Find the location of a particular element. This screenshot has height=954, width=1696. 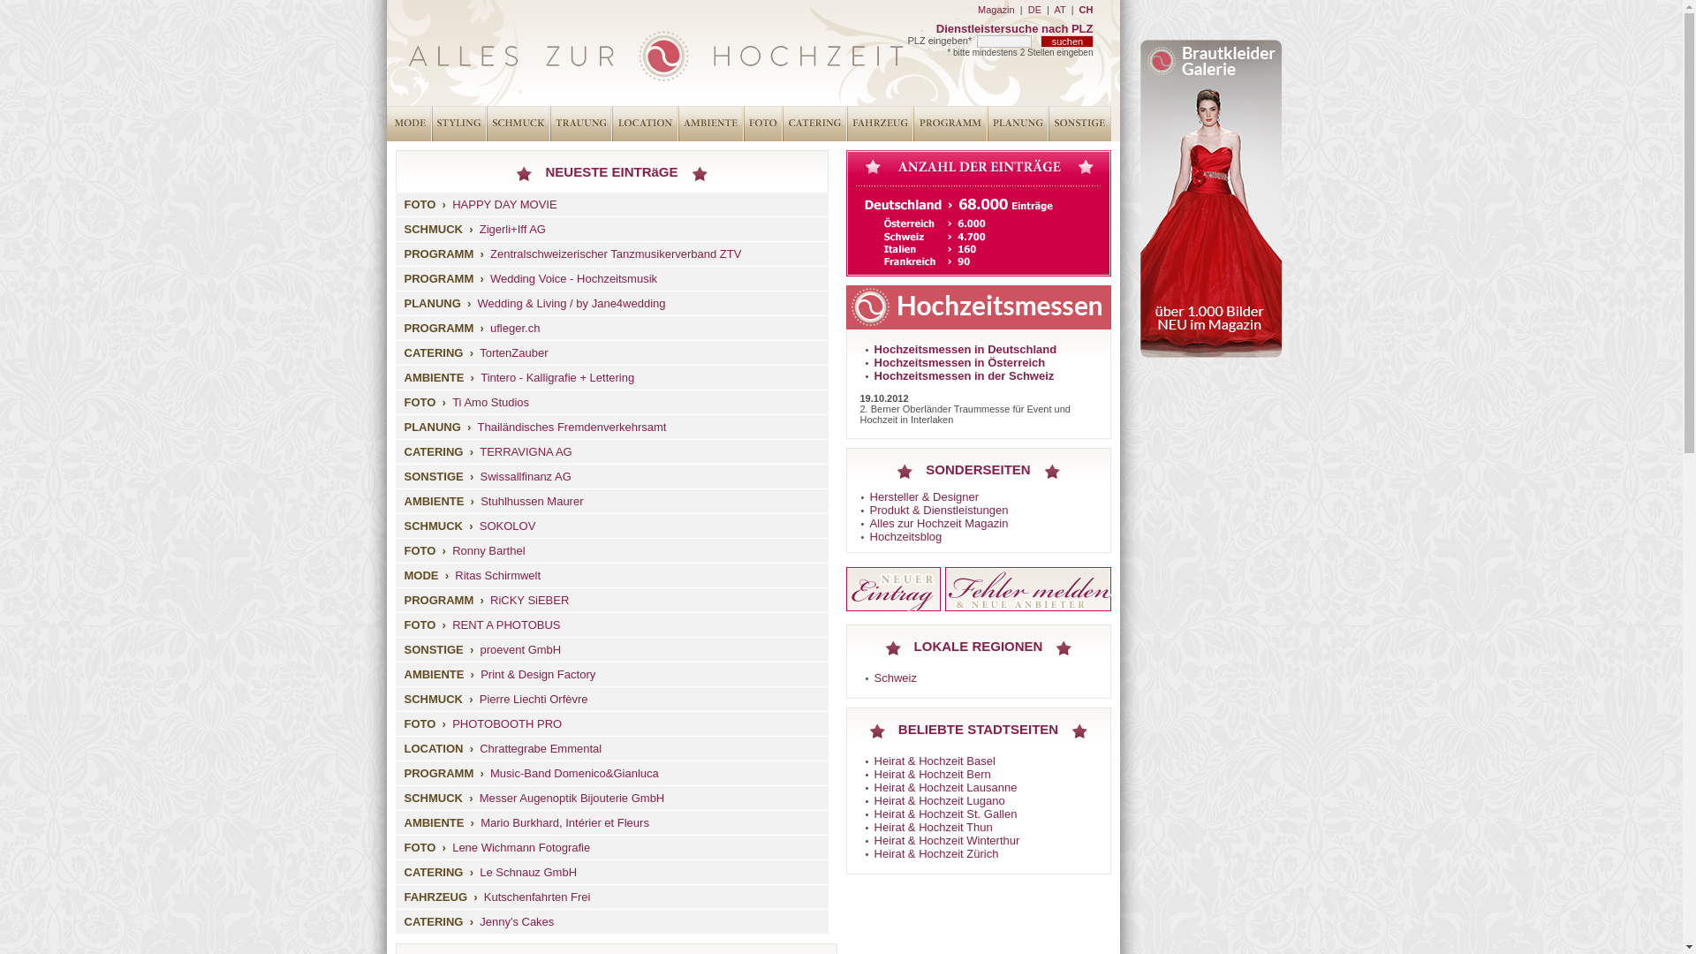

DE is located at coordinates (1035, 10).